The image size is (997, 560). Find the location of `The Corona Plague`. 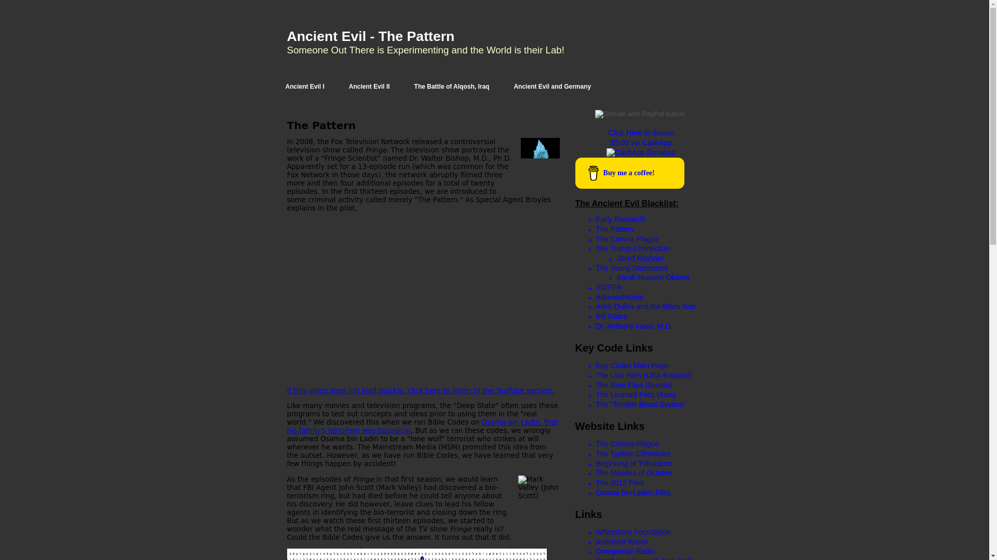

The Corona Plague is located at coordinates (627, 444).